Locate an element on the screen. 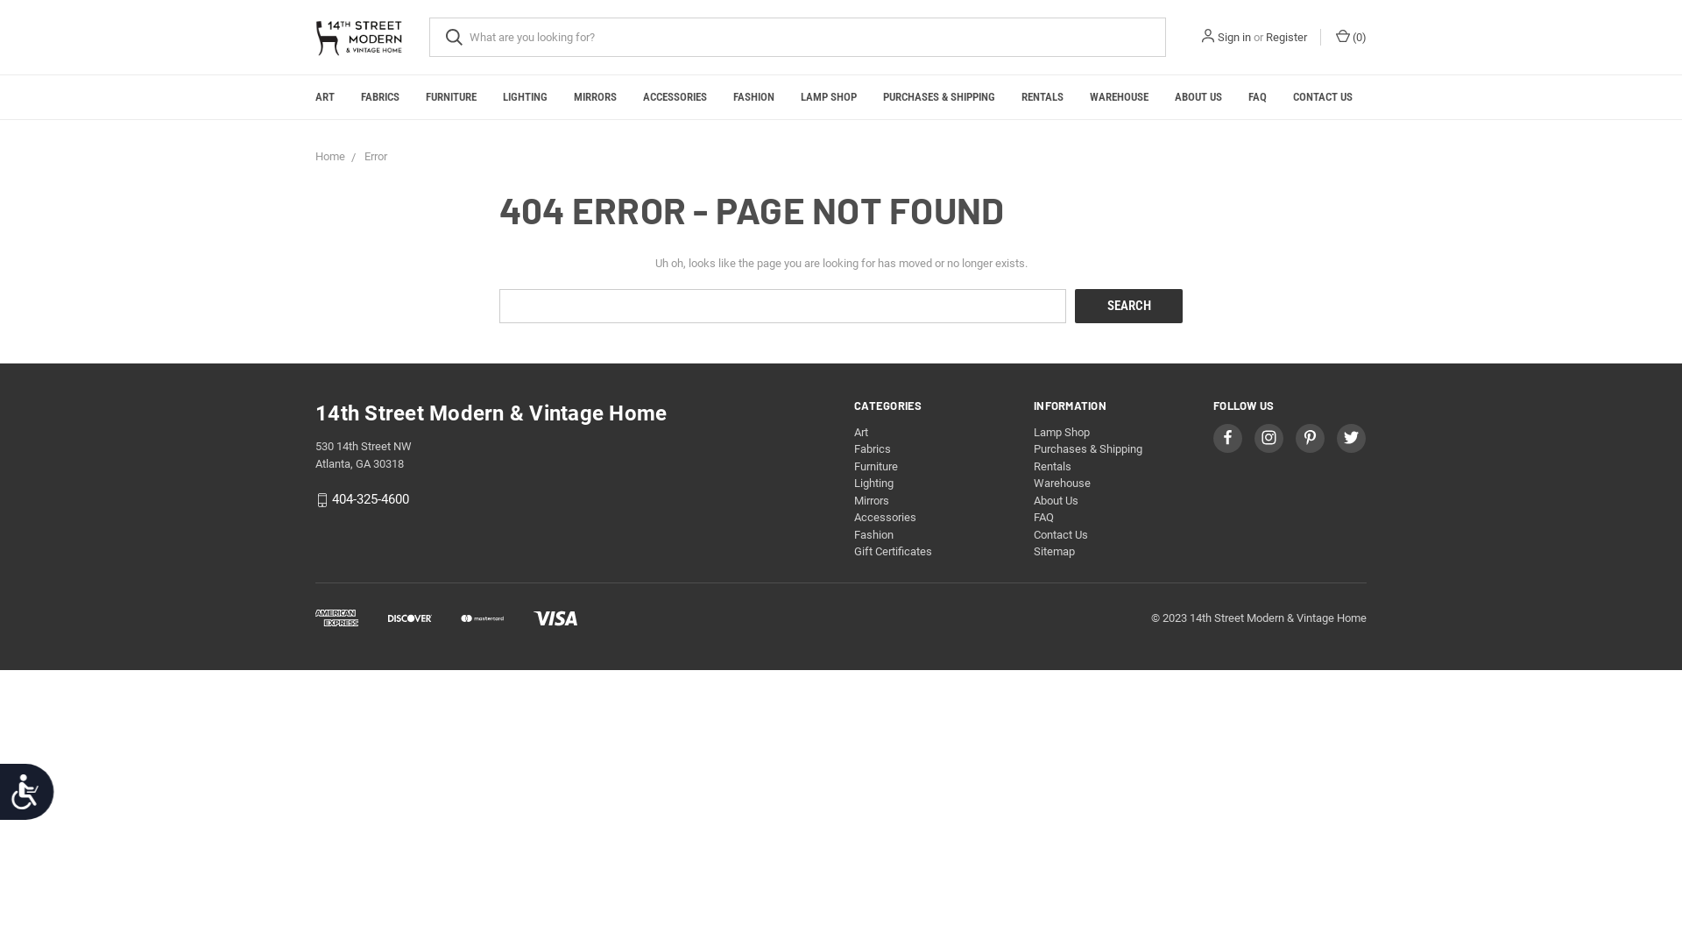 This screenshot has width=1682, height=946. Sitemap is located at coordinates (1055, 552).